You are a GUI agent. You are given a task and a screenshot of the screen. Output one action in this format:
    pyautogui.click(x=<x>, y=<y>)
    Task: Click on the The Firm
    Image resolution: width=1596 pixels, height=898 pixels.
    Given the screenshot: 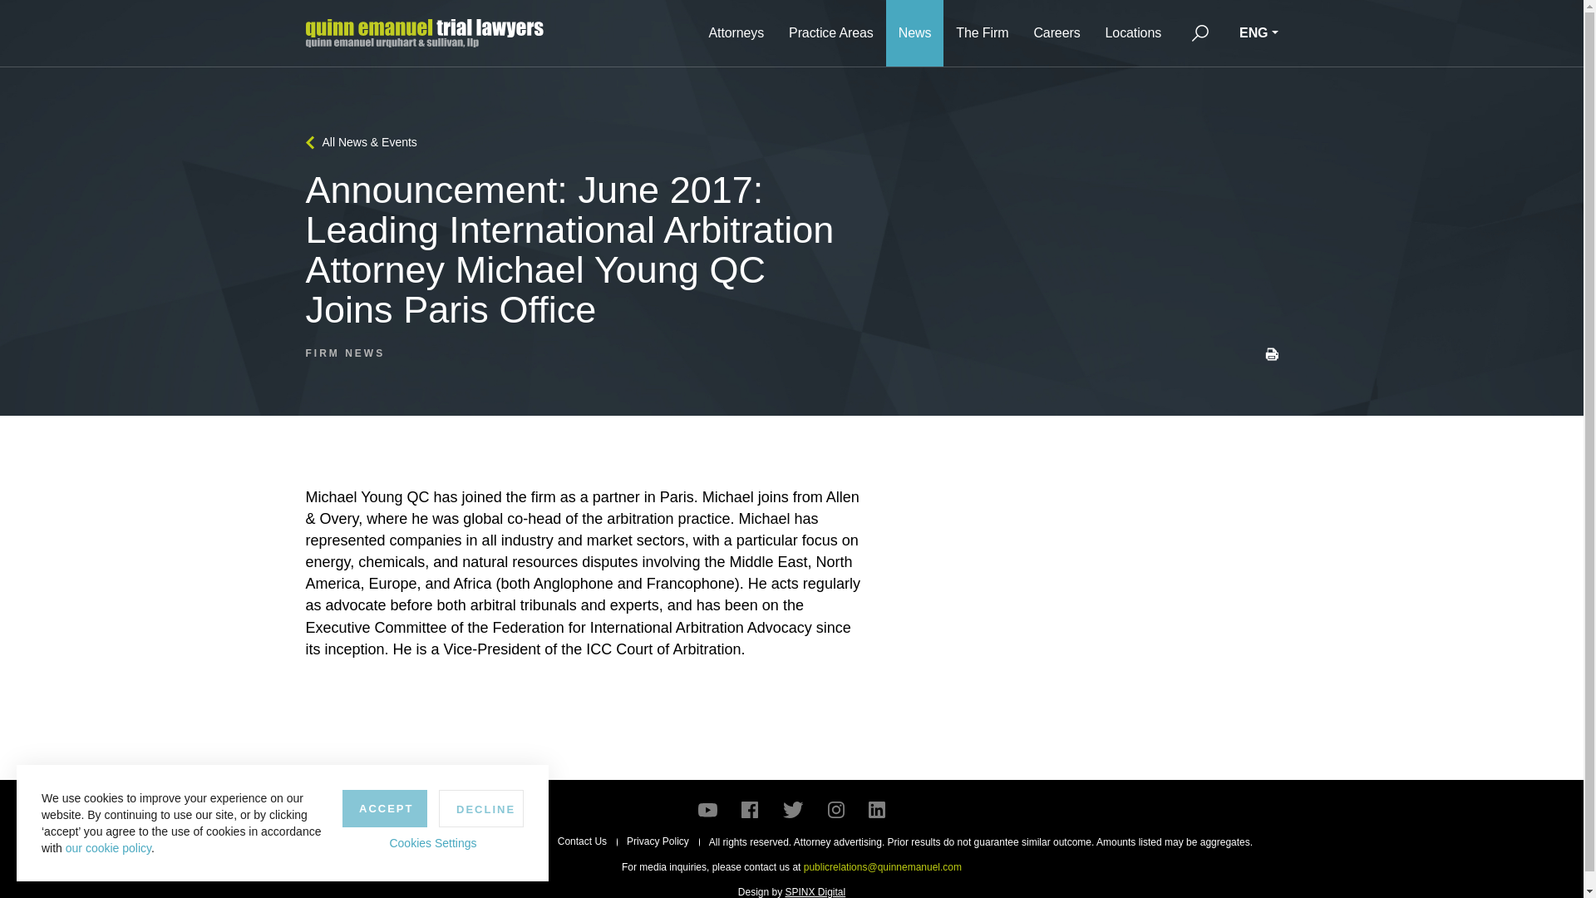 What is the action you would take?
    pyautogui.click(x=982, y=33)
    